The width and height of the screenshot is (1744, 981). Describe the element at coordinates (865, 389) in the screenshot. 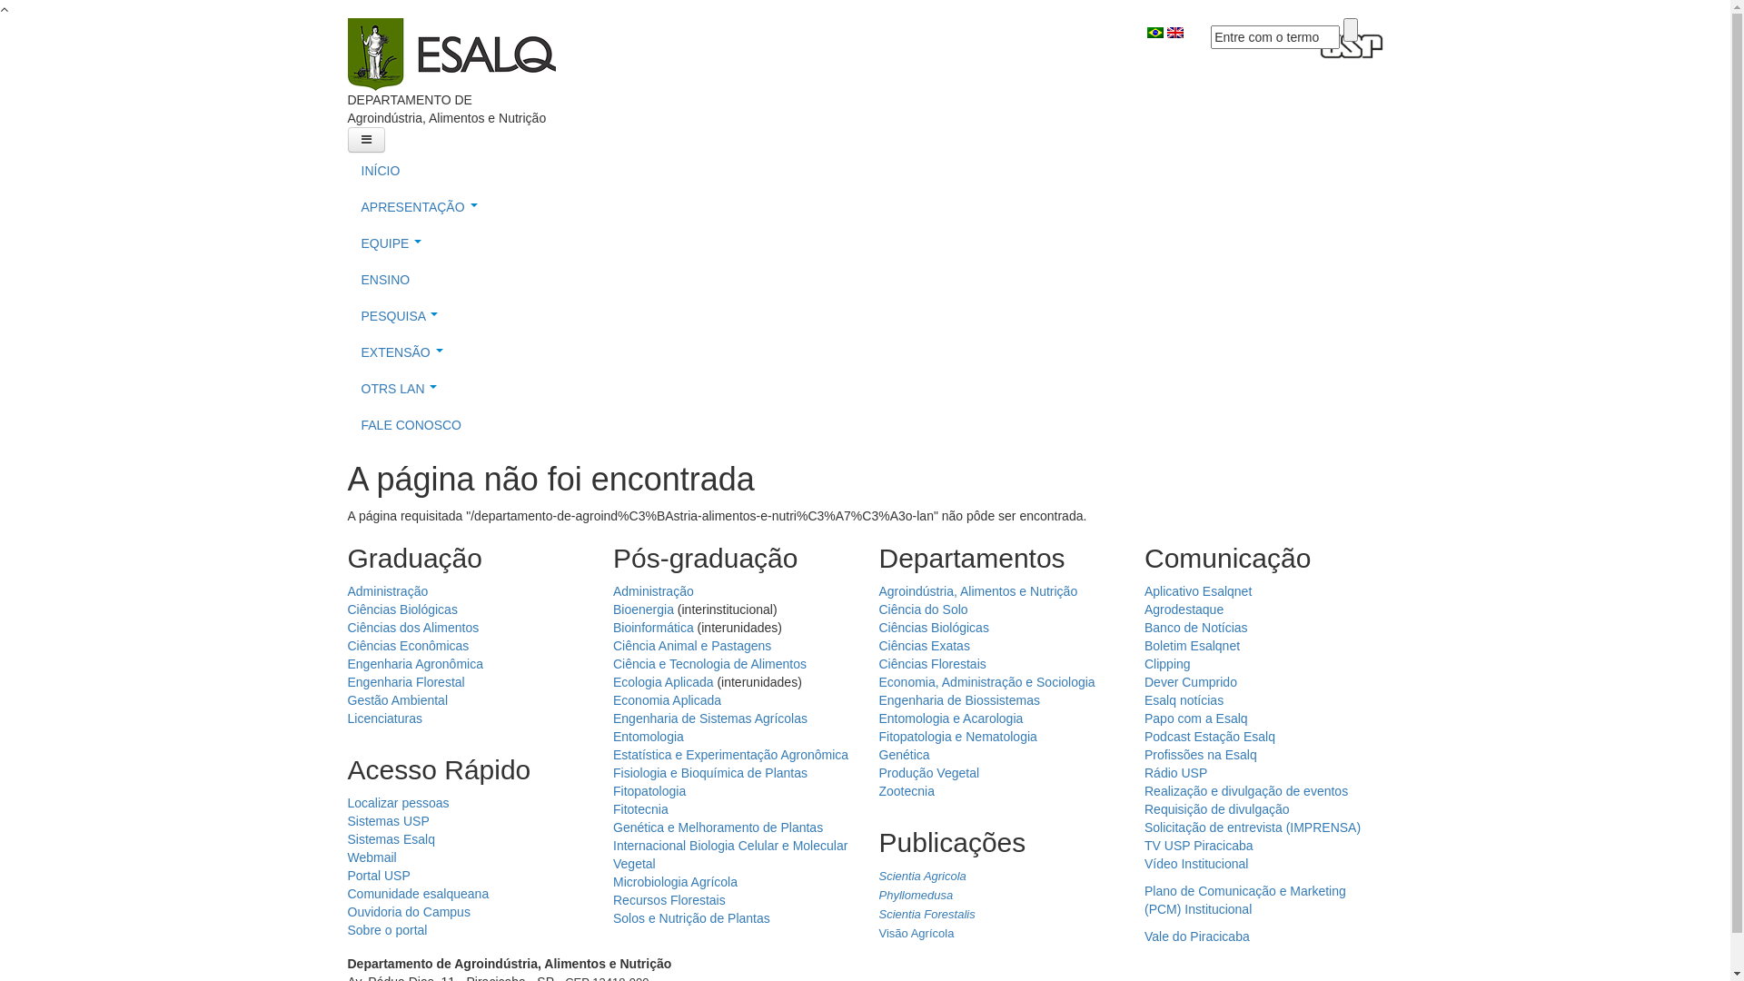

I see `OTRS LAN` at that location.